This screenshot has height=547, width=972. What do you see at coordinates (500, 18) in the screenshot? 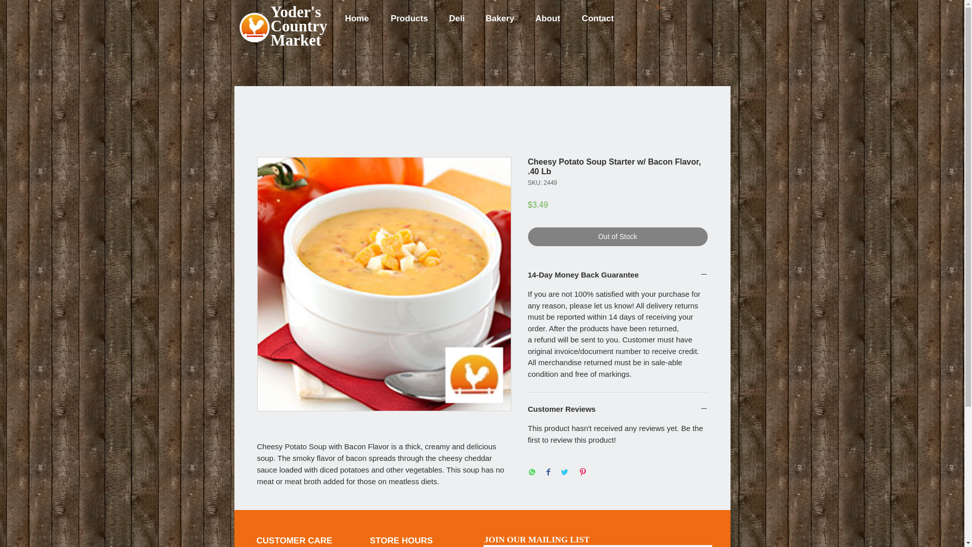
I see `Bakery` at bounding box center [500, 18].